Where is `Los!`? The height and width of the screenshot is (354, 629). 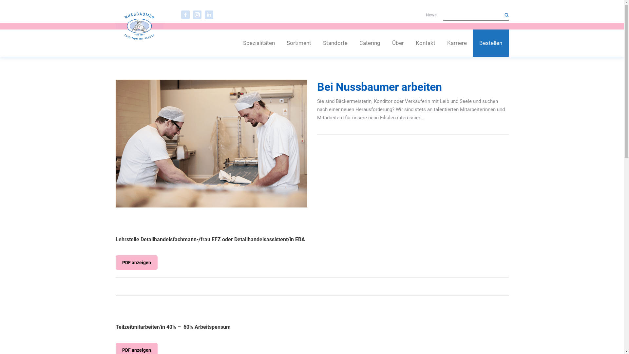 Los! is located at coordinates (11, 7).